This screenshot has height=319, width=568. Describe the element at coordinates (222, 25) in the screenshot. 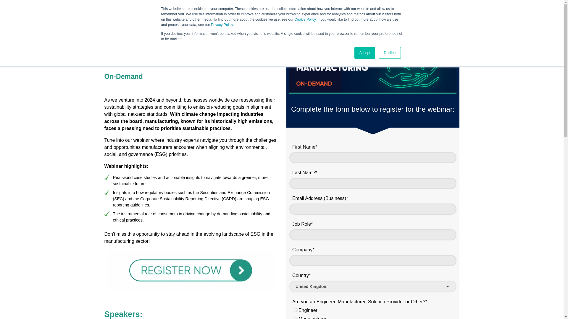

I see `Privacy Policy` at that location.